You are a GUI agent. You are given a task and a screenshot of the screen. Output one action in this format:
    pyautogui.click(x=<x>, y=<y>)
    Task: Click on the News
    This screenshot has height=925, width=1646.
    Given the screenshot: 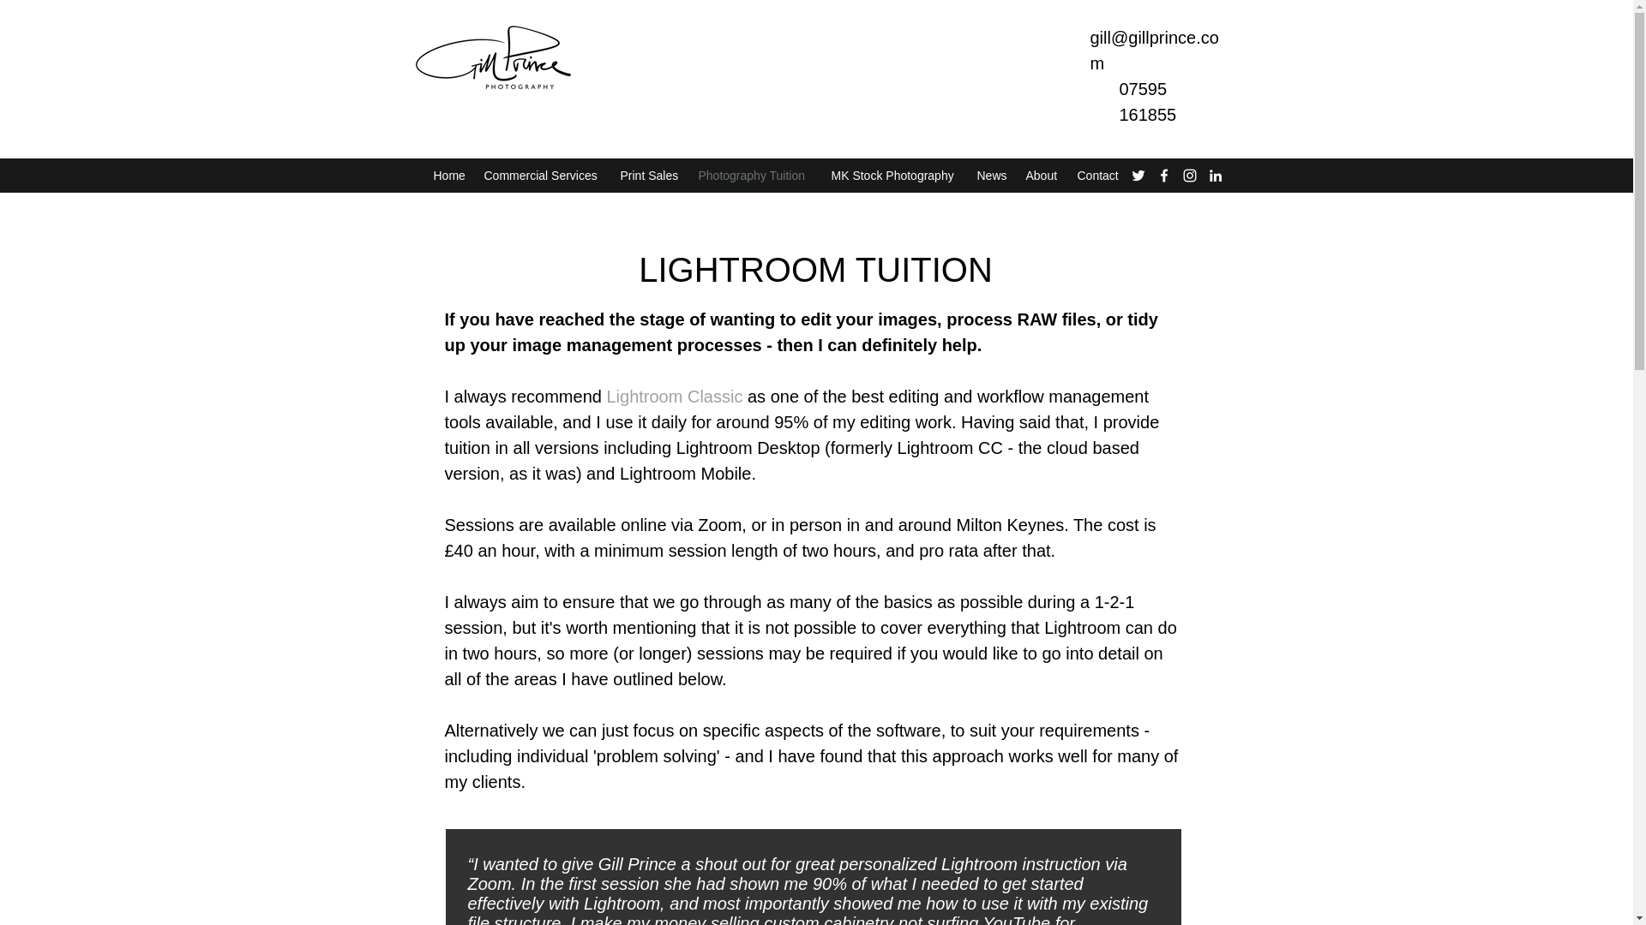 What is the action you would take?
    pyautogui.click(x=993, y=176)
    